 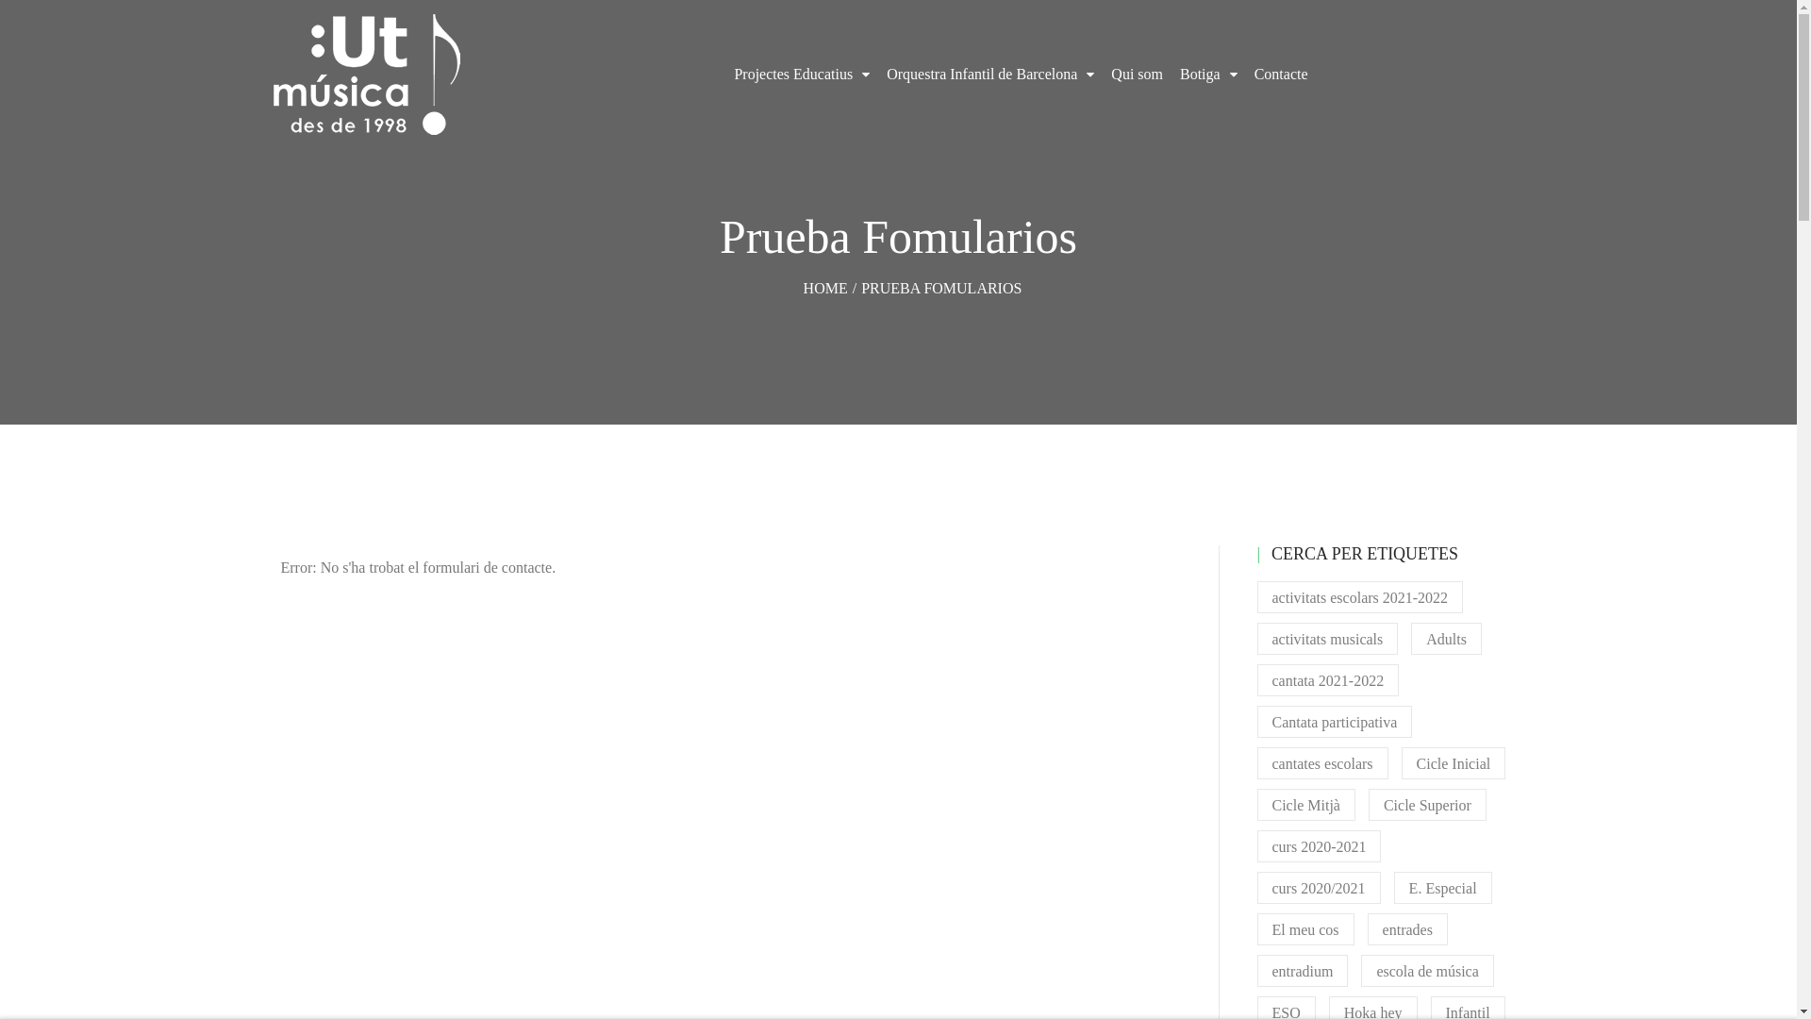 What do you see at coordinates (990, 74) in the screenshot?
I see `Orquestra Infantil de Barcelona` at bounding box center [990, 74].